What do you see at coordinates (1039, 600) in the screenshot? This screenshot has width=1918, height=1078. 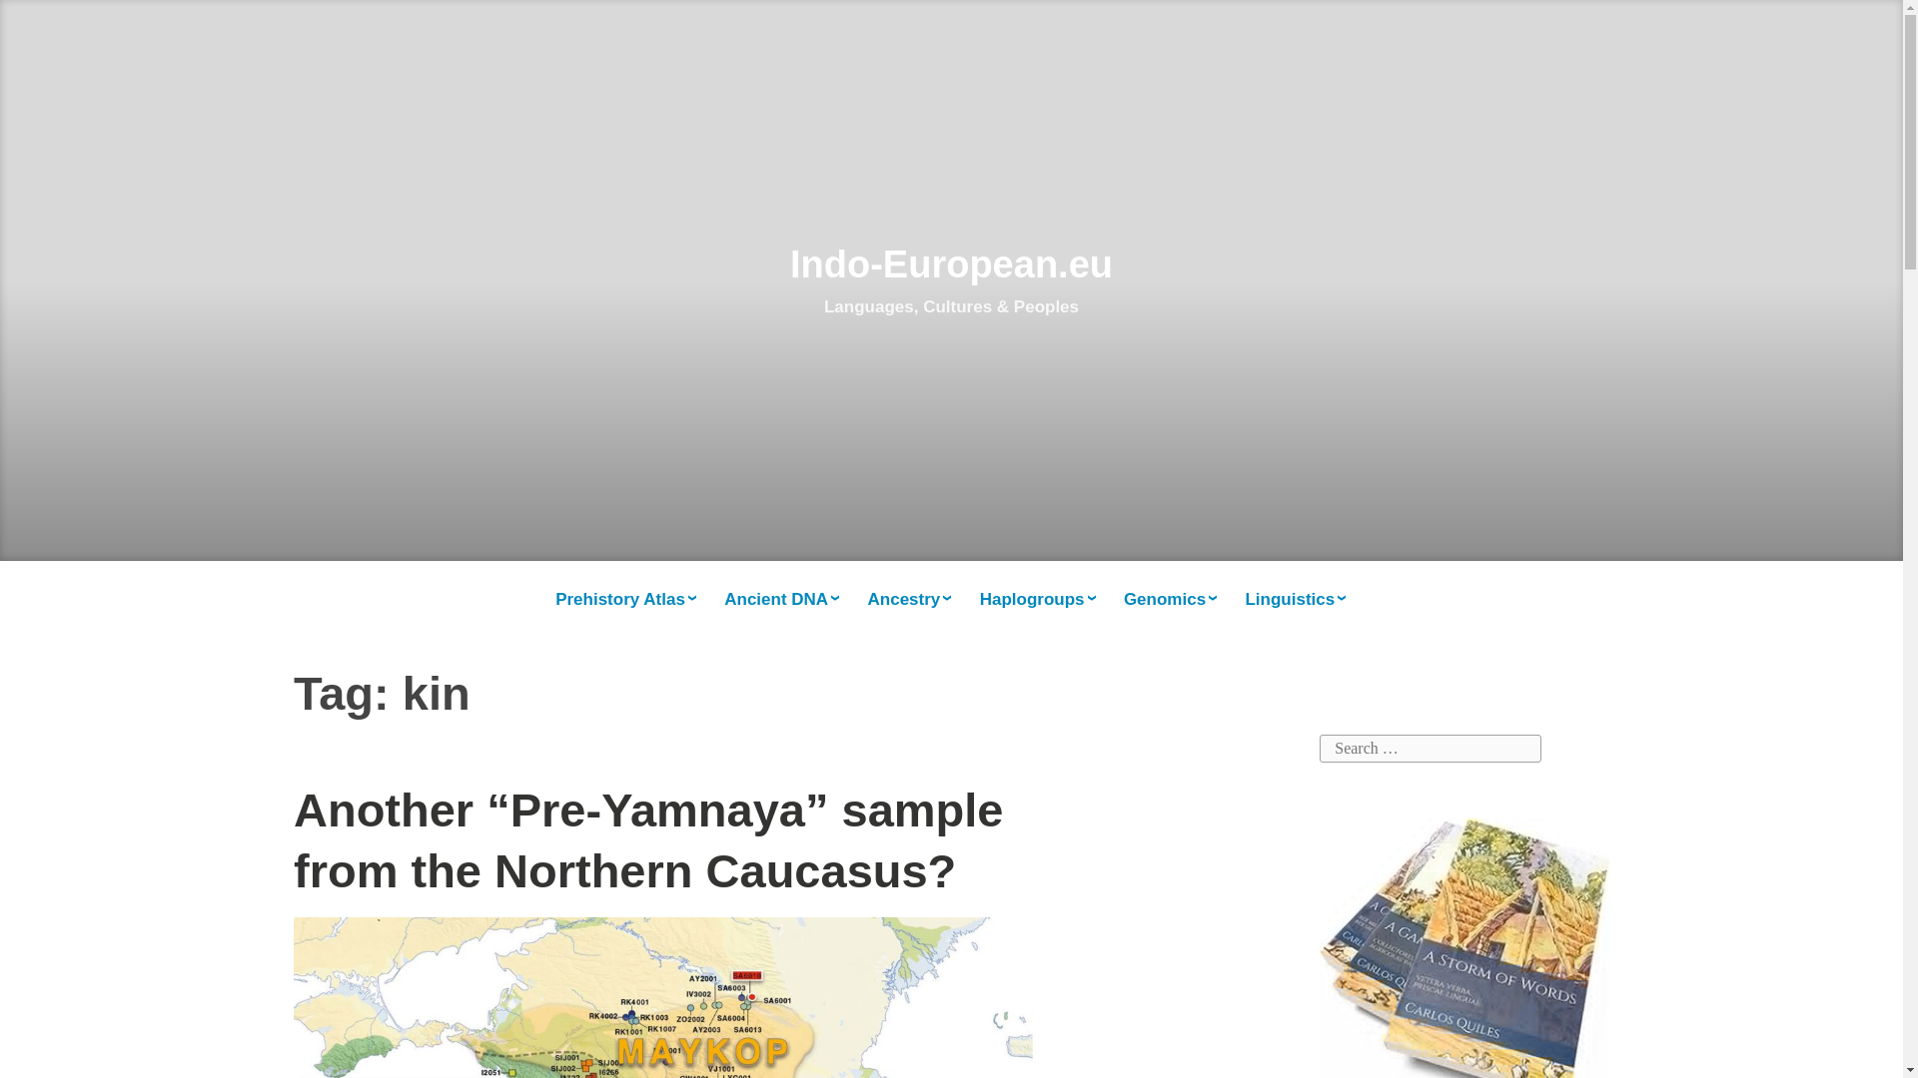 I see `Haplogroups` at bounding box center [1039, 600].